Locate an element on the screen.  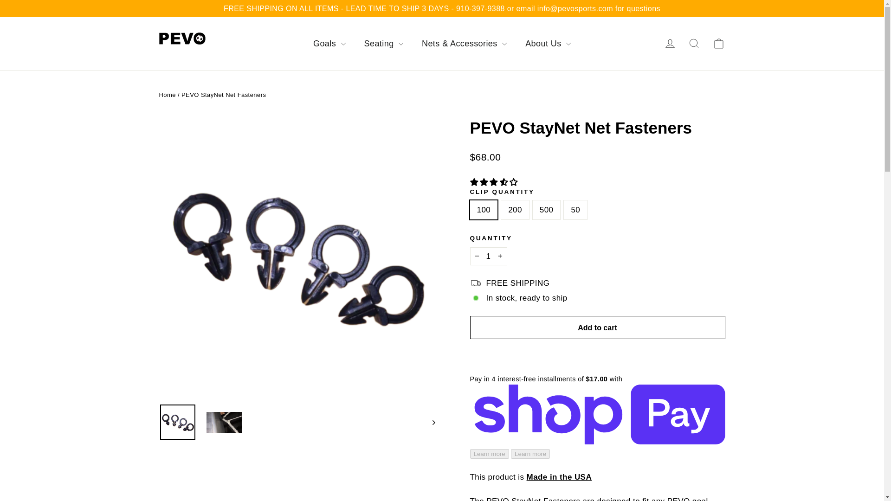
icon-search is located at coordinates (694, 44).